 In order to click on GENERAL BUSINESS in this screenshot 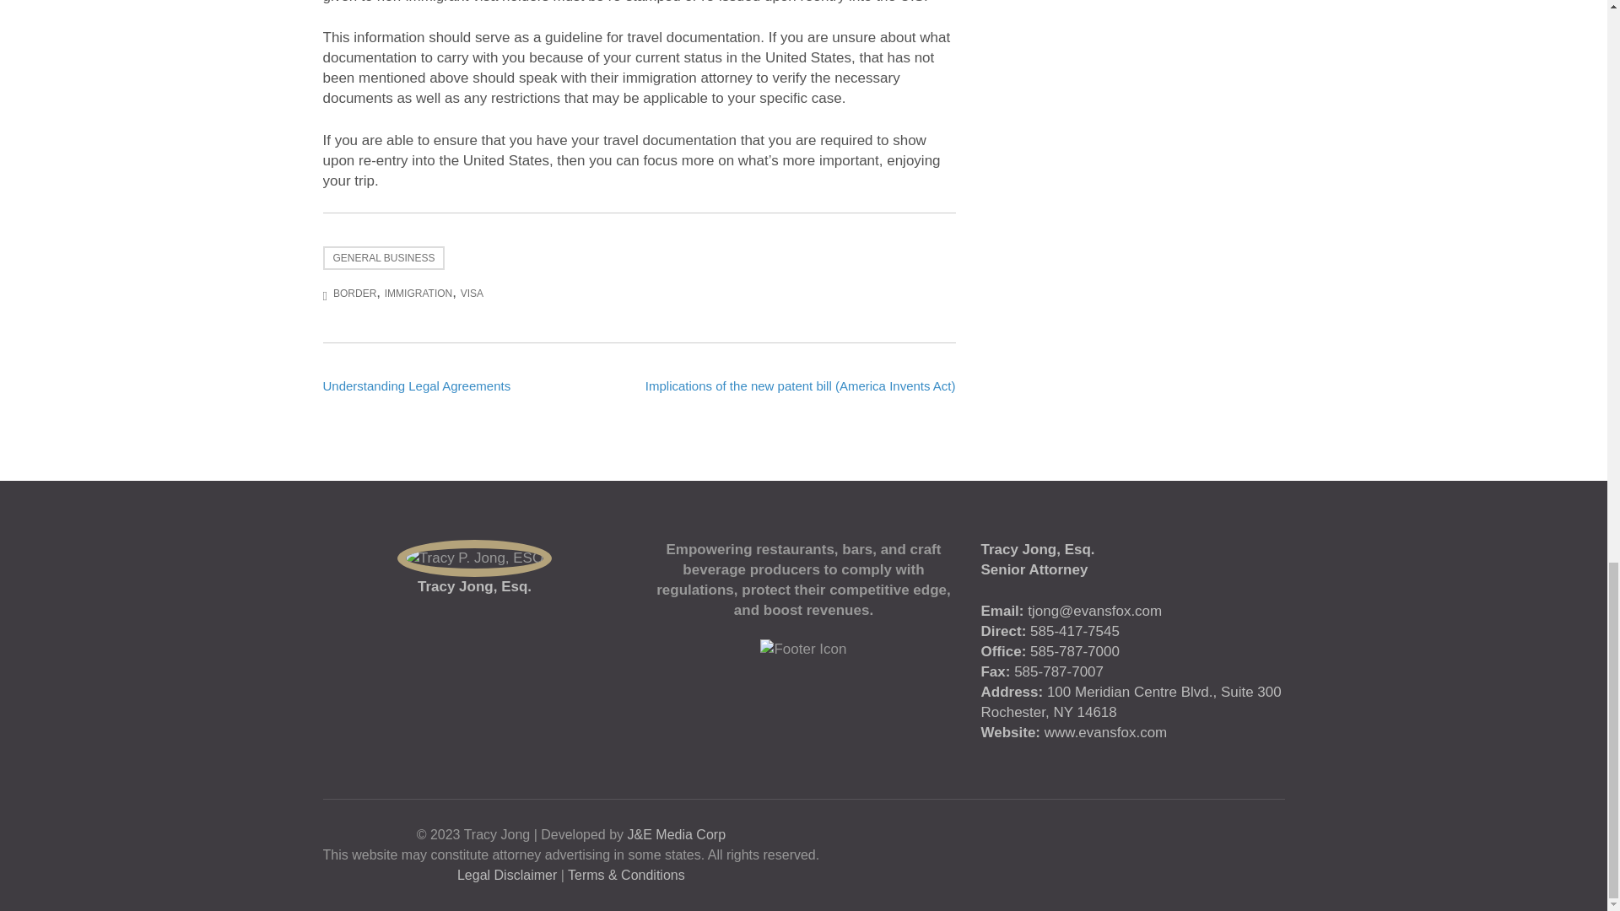, I will do `click(383, 257)`.